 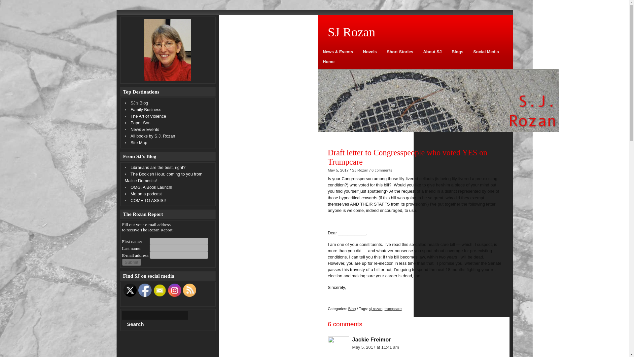 I want to click on Posts by SJ Rozan, so click(x=360, y=170).